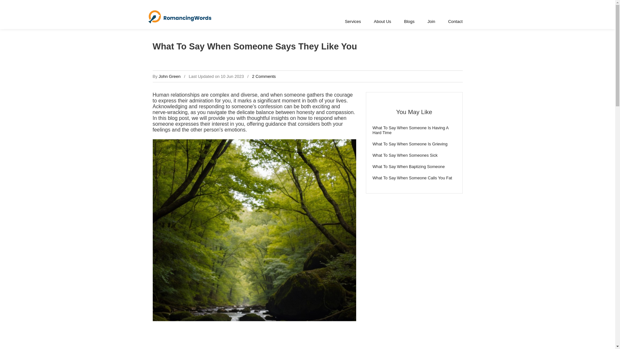  What do you see at coordinates (455, 21) in the screenshot?
I see `Contact` at bounding box center [455, 21].